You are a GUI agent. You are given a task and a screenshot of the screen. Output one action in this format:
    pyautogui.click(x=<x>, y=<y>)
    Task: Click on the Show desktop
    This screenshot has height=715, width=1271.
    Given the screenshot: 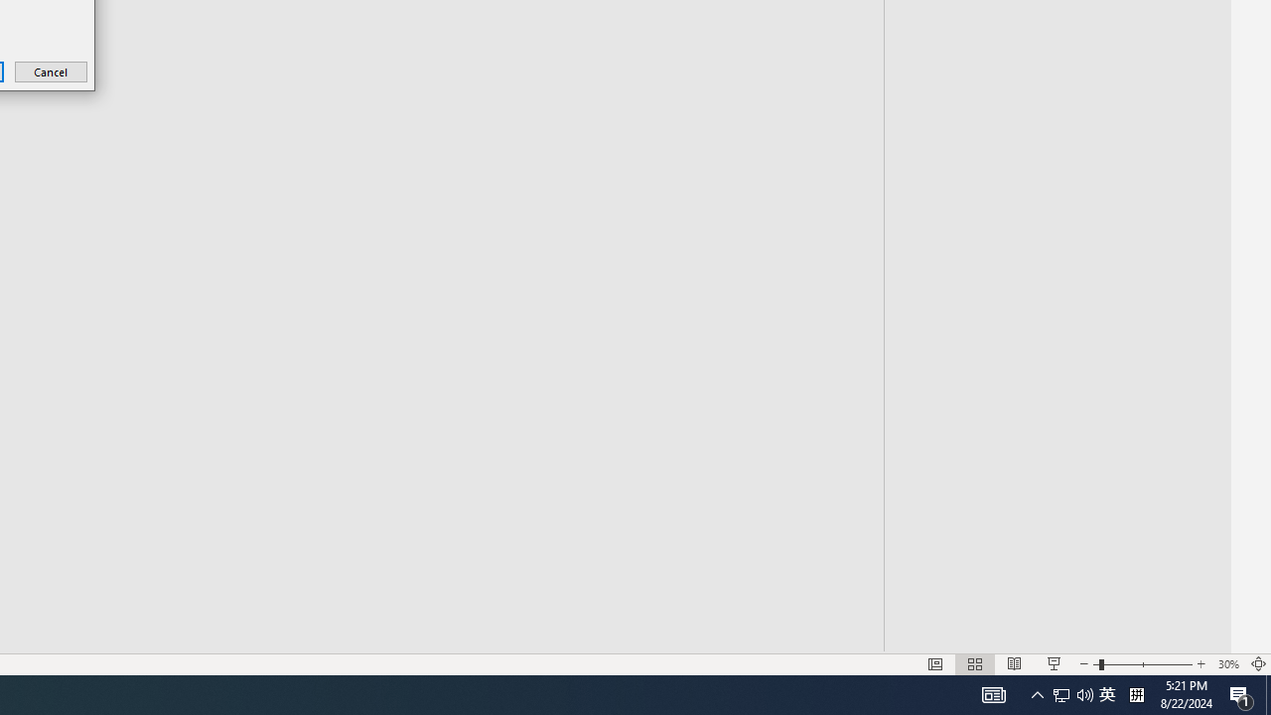 What is the action you would take?
    pyautogui.click(x=1227, y=663)
    